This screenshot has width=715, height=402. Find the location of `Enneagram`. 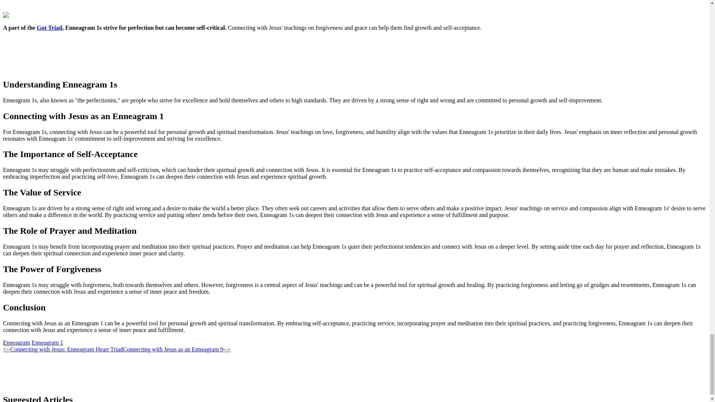

Enneagram is located at coordinates (16, 342).